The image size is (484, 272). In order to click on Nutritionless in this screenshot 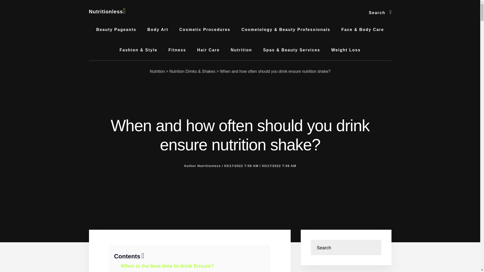, I will do `click(107, 12)`.